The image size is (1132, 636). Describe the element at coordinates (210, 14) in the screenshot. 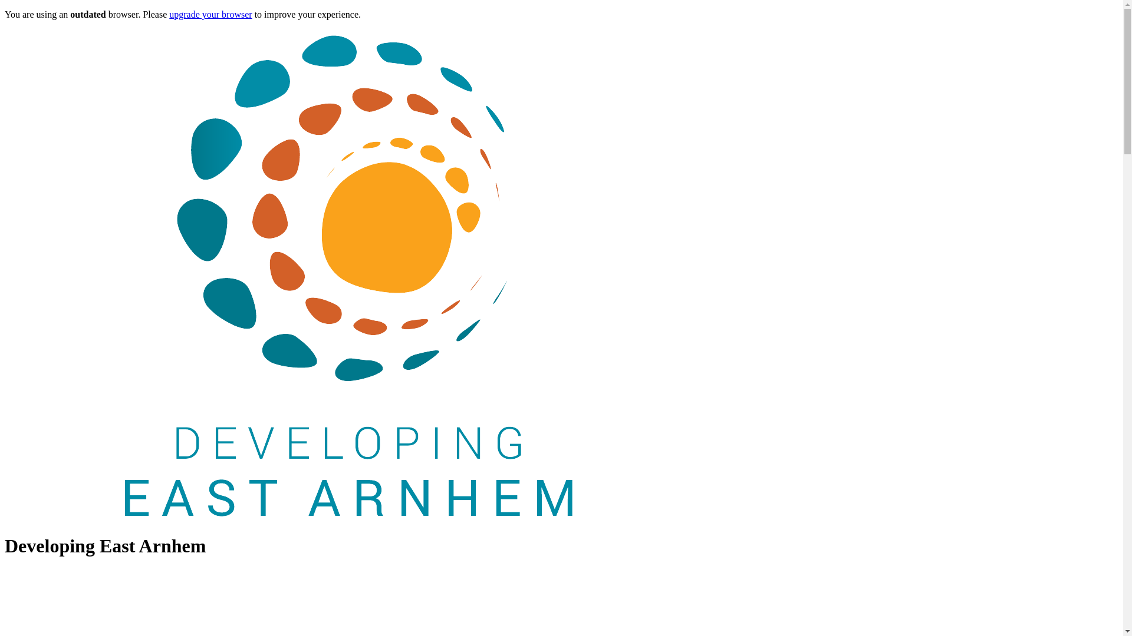

I see `upgrade your browser` at that location.